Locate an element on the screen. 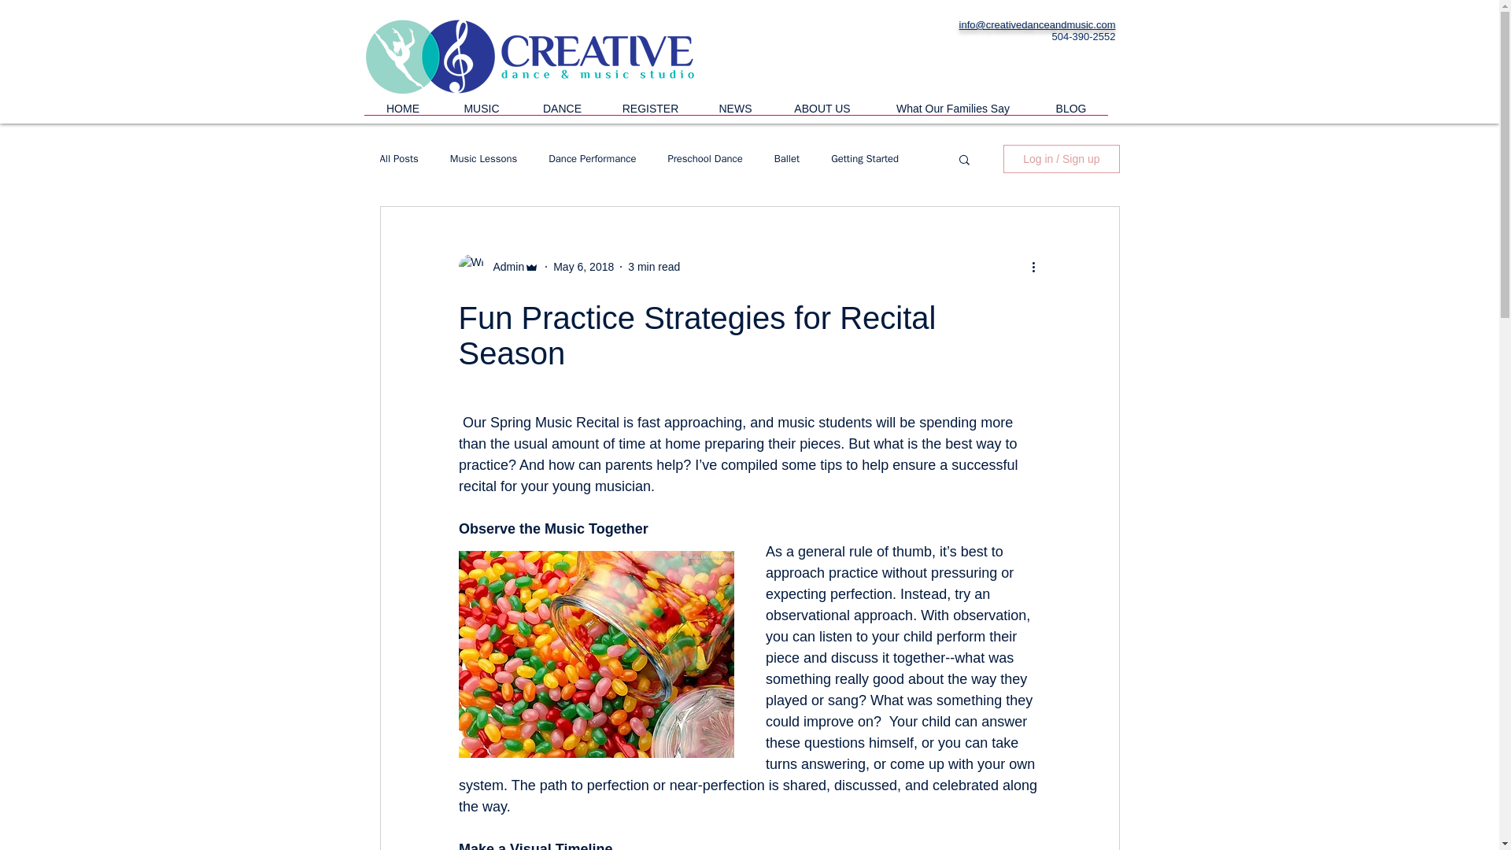 The height and width of the screenshot is (850, 1511). Admin is located at coordinates (504, 266).